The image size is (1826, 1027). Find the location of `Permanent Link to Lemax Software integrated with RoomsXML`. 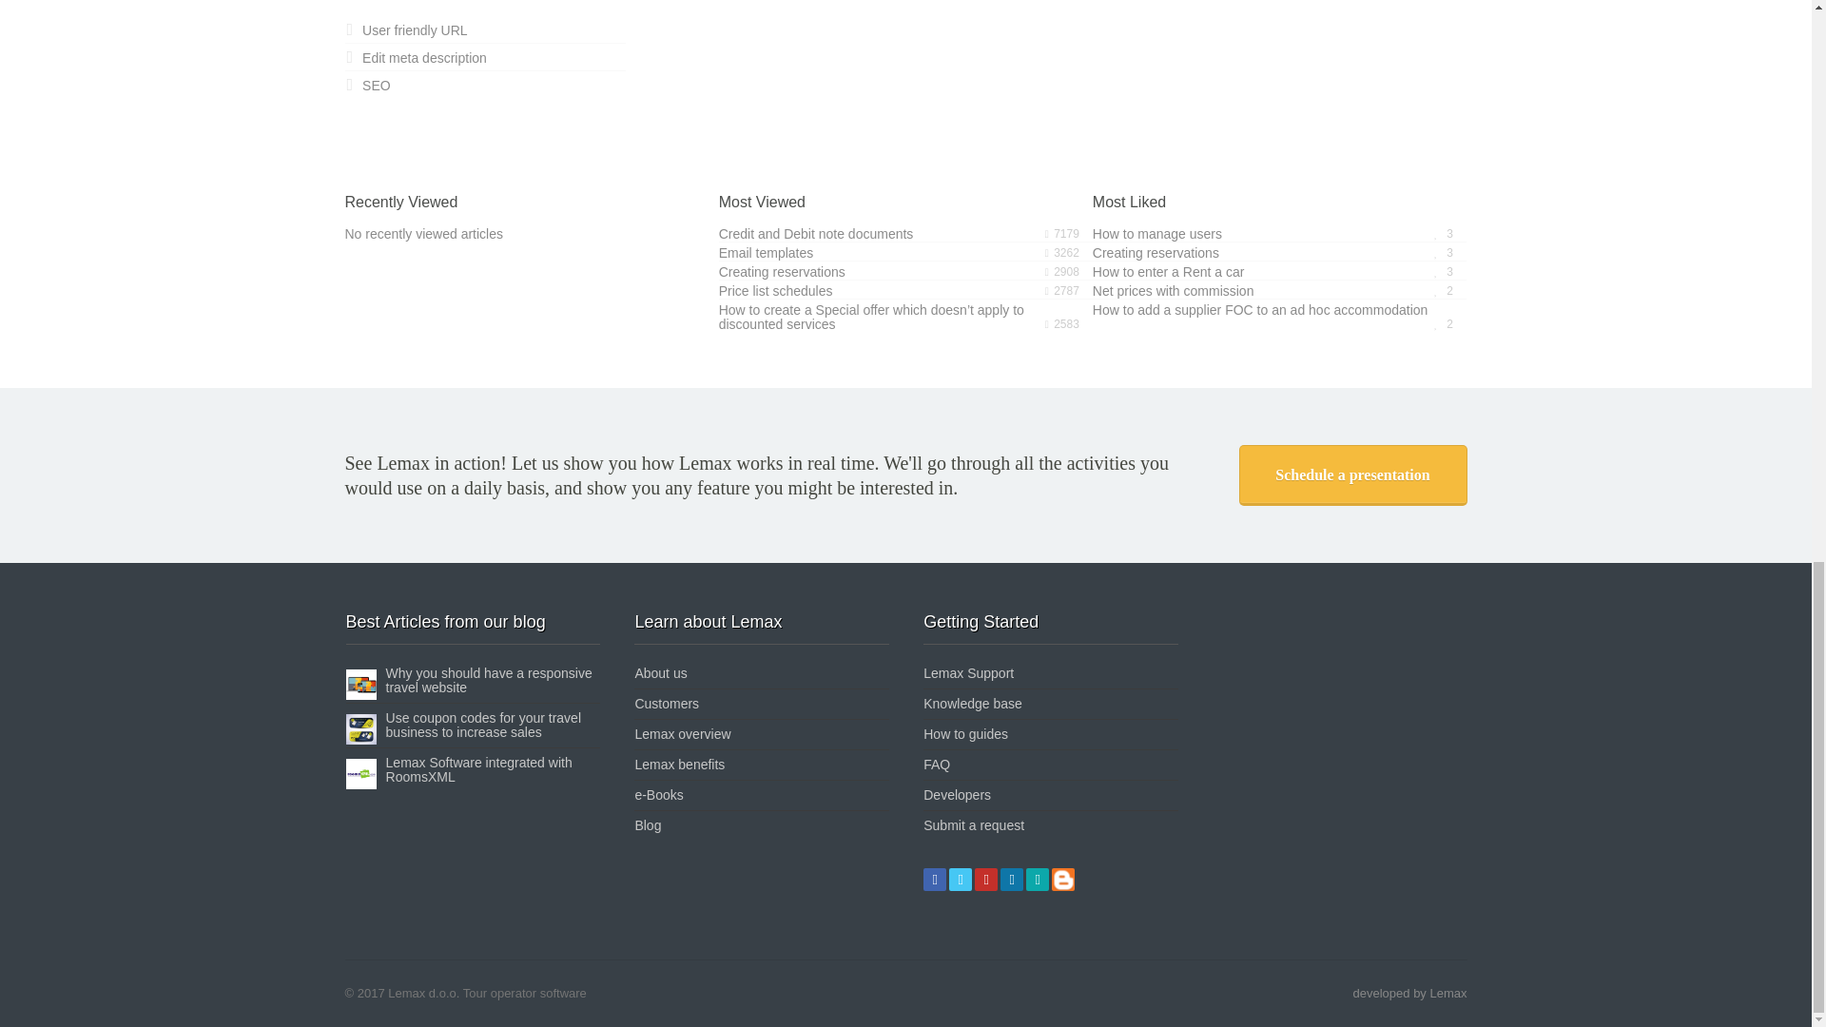

Permanent Link to Lemax Software integrated with RoomsXML is located at coordinates (479, 769).